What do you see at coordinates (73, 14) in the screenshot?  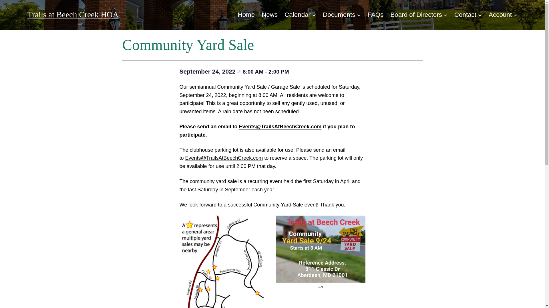 I see `Trails at Beech Creek HOA` at bounding box center [73, 14].